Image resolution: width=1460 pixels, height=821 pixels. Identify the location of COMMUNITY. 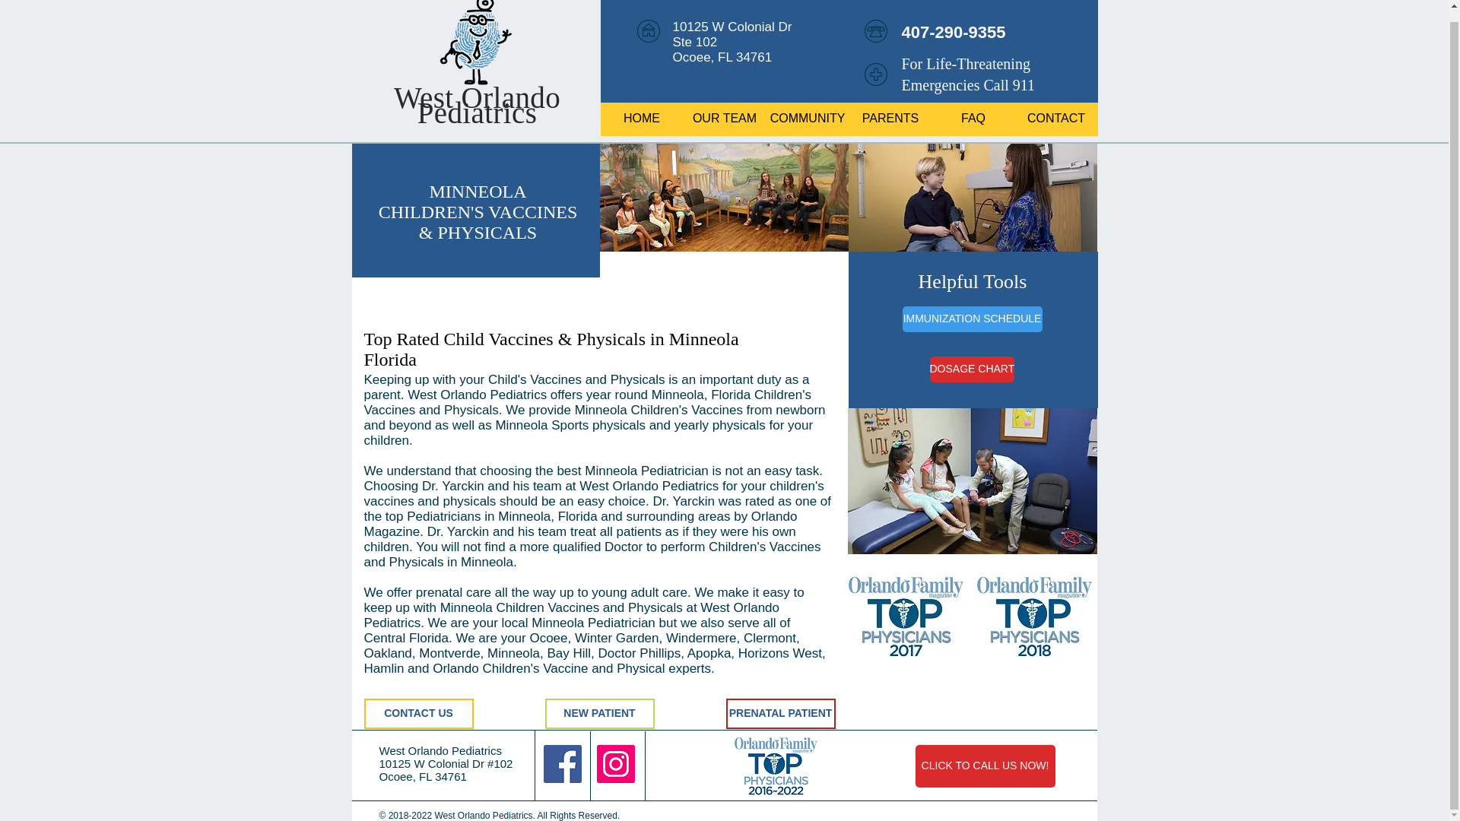
(808, 118).